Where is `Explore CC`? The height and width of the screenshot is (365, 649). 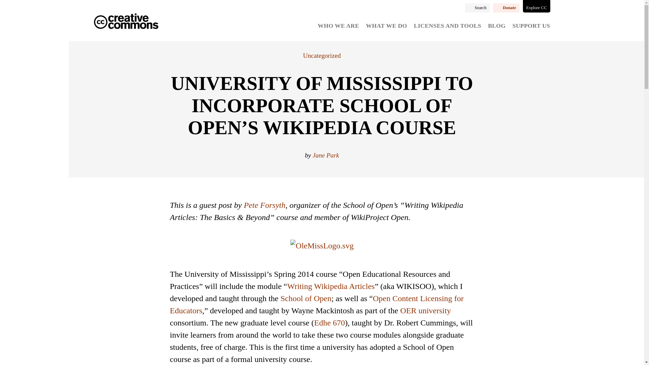 Explore CC is located at coordinates (537, 6).